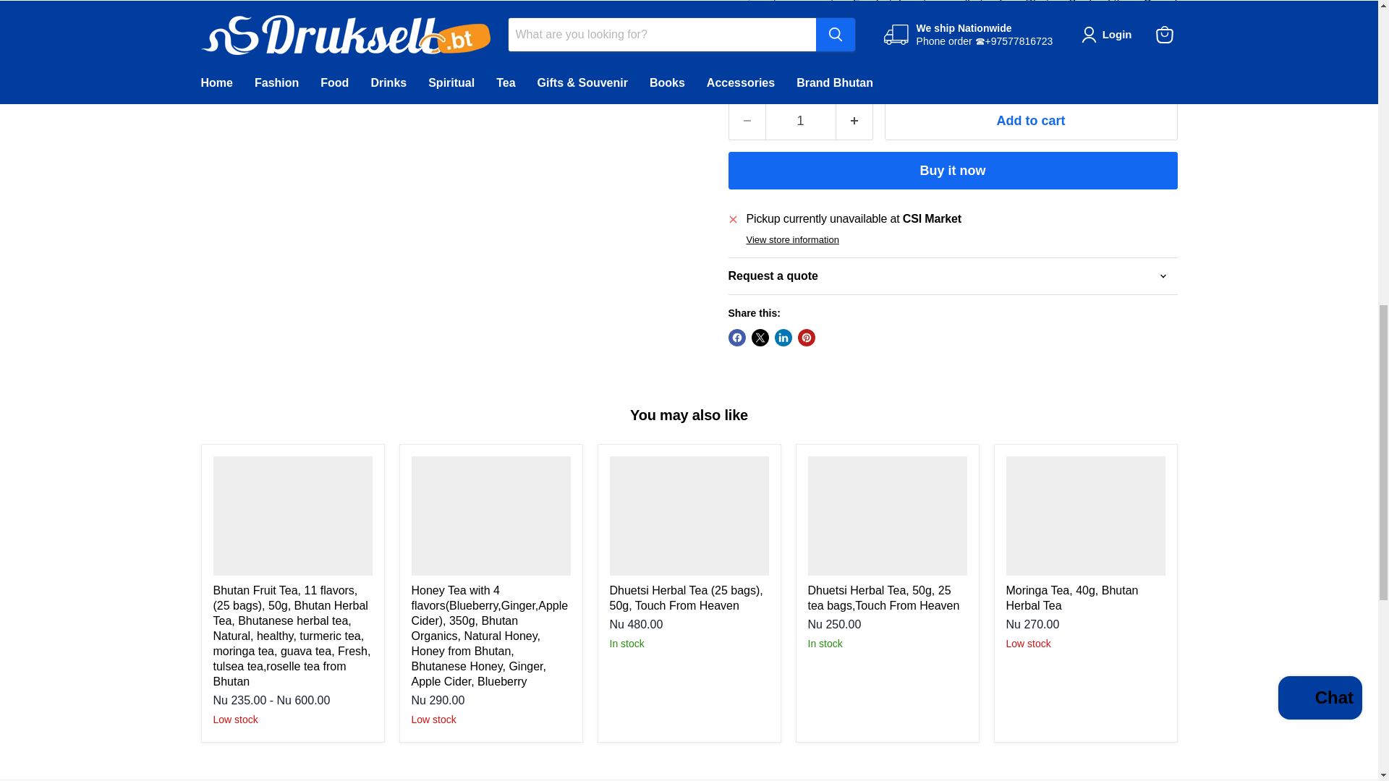  What do you see at coordinates (823, 22) in the screenshot?
I see `Bhutan Cordyceps Tea` at bounding box center [823, 22].